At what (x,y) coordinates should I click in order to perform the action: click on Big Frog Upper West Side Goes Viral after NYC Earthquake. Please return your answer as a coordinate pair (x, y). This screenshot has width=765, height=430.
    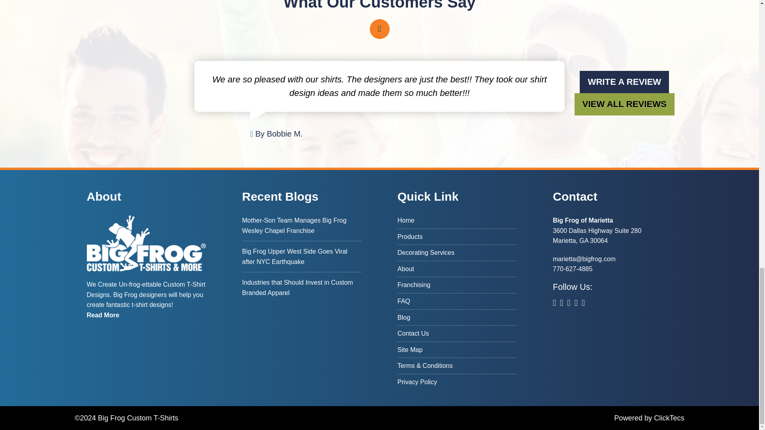
    Looking at the image, I should click on (302, 256).